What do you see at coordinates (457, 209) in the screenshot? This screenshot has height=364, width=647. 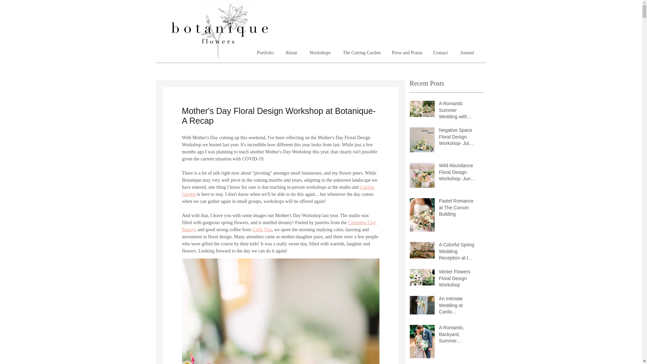 I see `Pastel Romance at The Corson Building` at bounding box center [457, 209].